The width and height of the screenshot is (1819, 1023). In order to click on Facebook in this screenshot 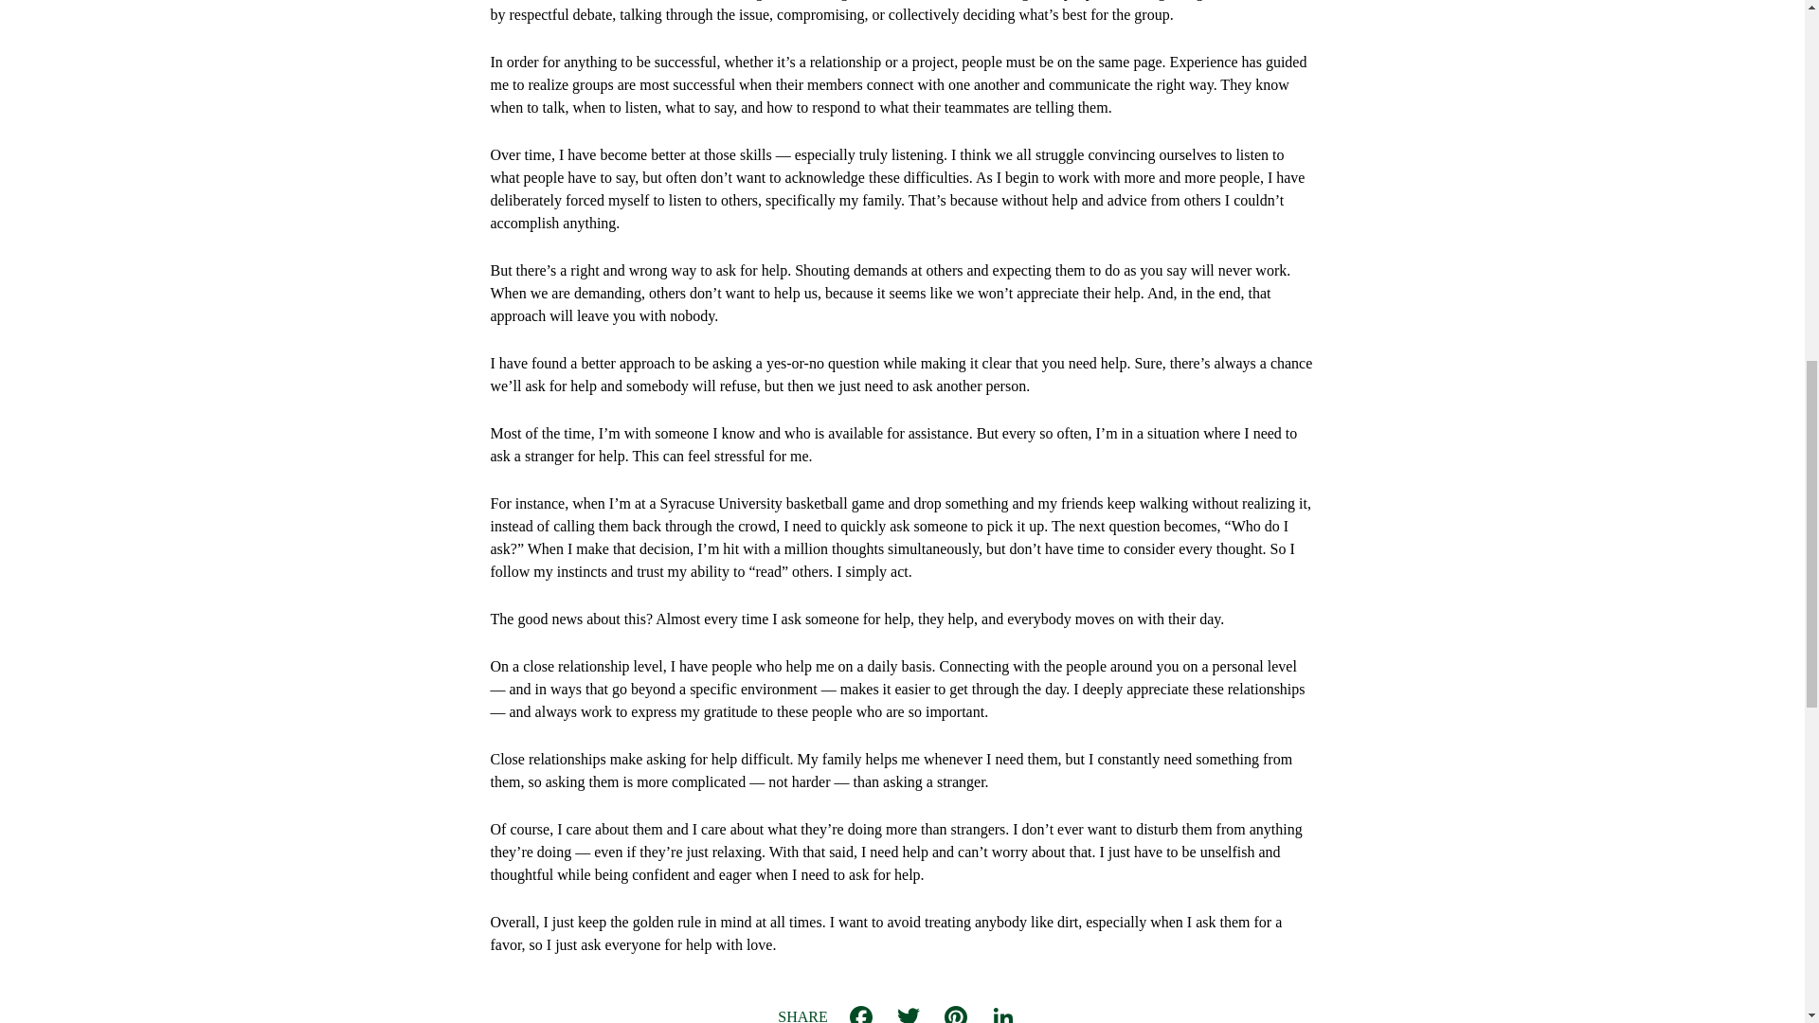, I will do `click(860, 1013)`.